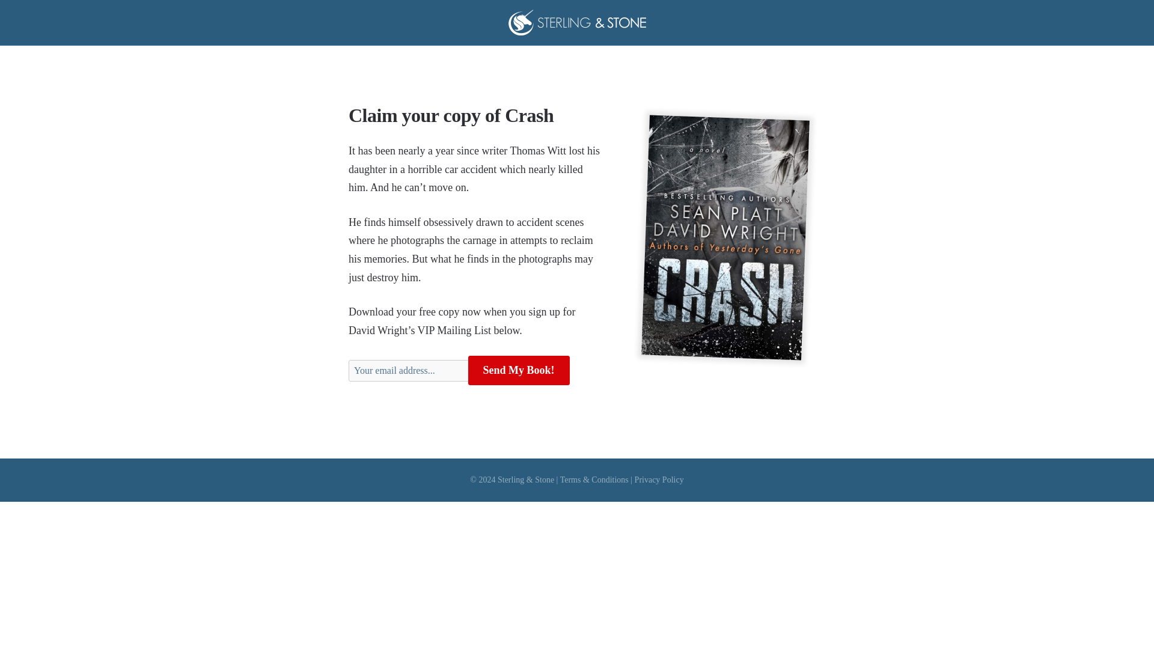 The image size is (1154, 649). I want to click on Send My Book!, so click(518, 370).